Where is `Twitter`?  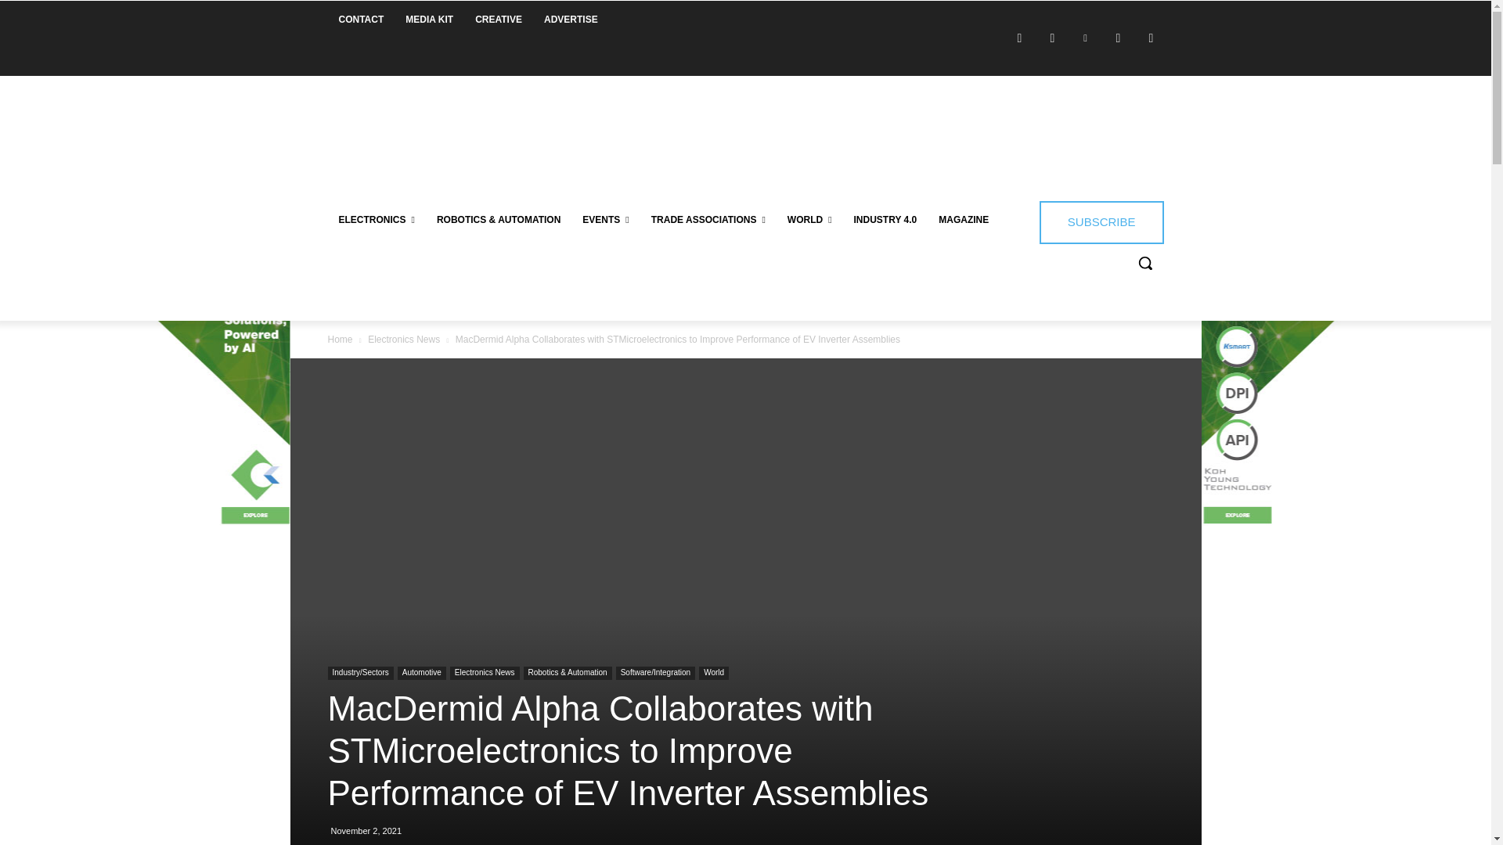
Twitter is located at coordinates (1117, 38).